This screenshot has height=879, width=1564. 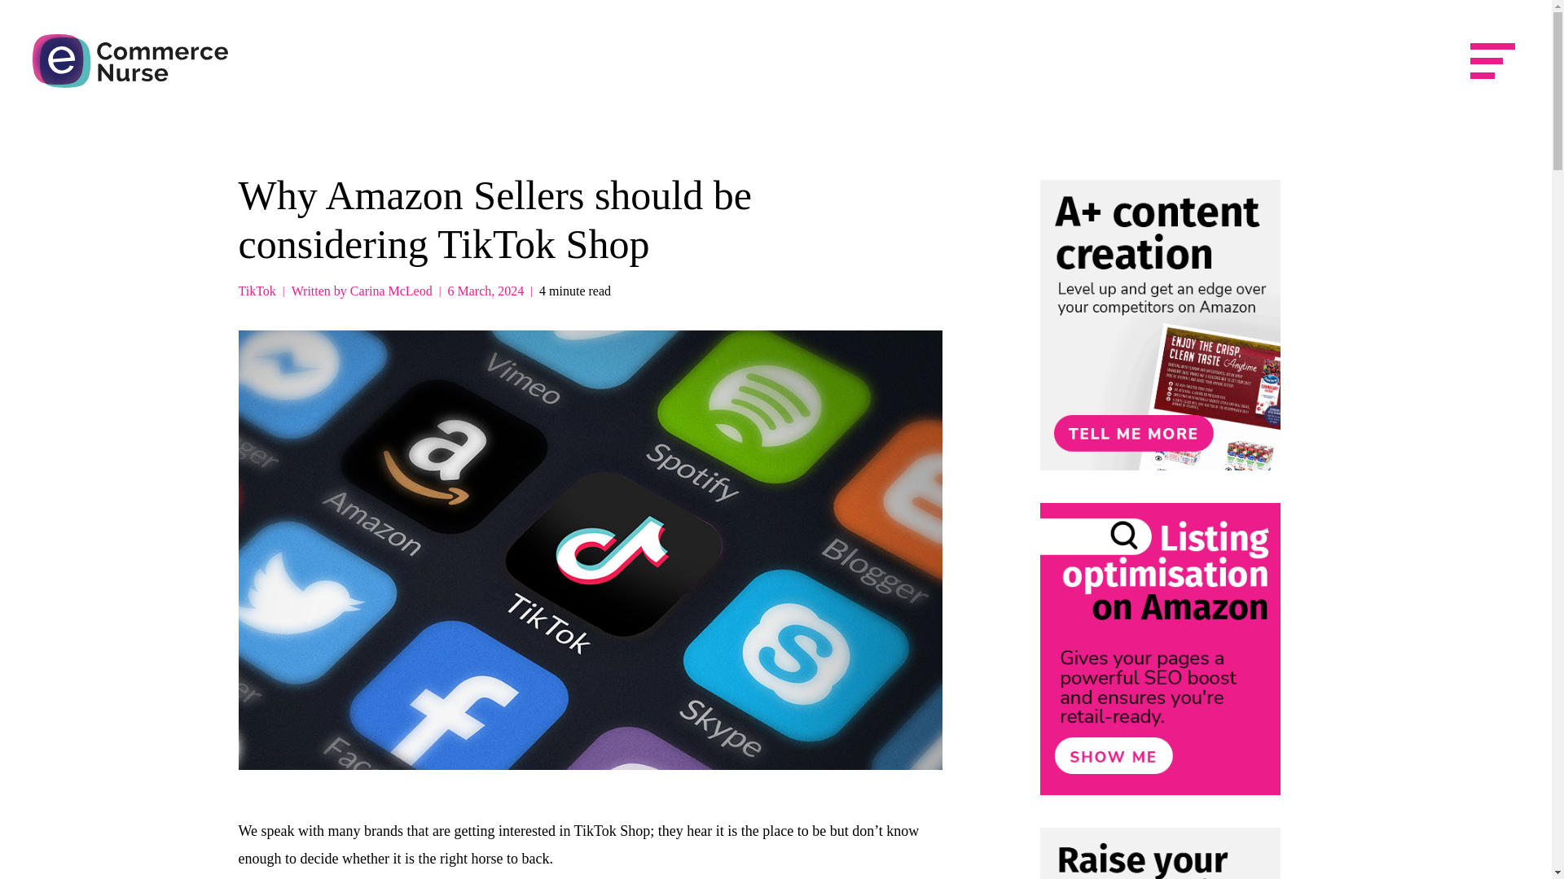 I want to click on TikTok, so click(x=256, y=291).